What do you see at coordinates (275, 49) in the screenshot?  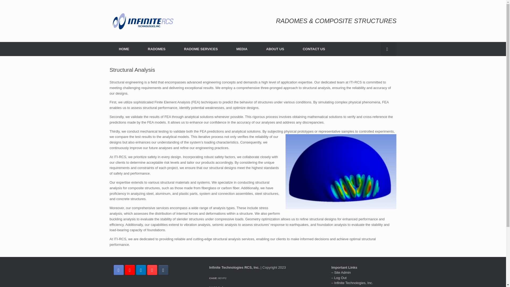 I see `ABOUT US` at bounding box center [275, 49].